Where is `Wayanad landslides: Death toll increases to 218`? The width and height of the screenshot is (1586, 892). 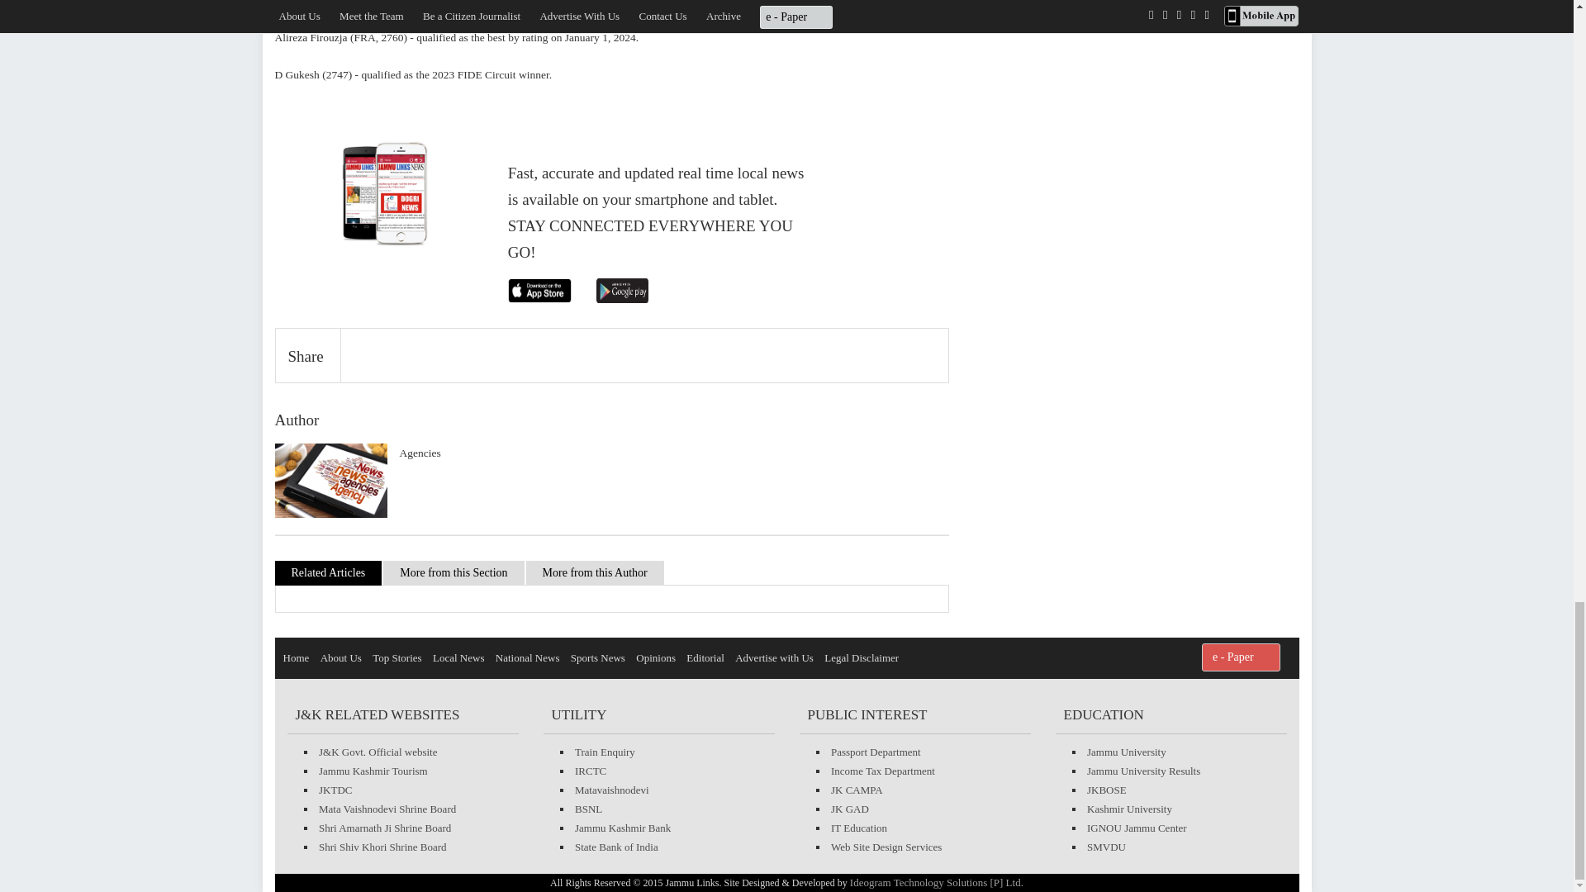
Wayanad landslides: Death toll increases to 218 is located at coordinates (1011, 86).